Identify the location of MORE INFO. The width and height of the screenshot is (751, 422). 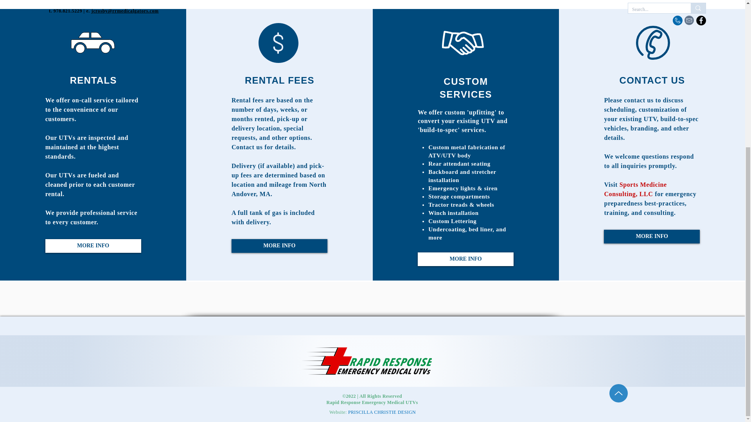
(652, 236).